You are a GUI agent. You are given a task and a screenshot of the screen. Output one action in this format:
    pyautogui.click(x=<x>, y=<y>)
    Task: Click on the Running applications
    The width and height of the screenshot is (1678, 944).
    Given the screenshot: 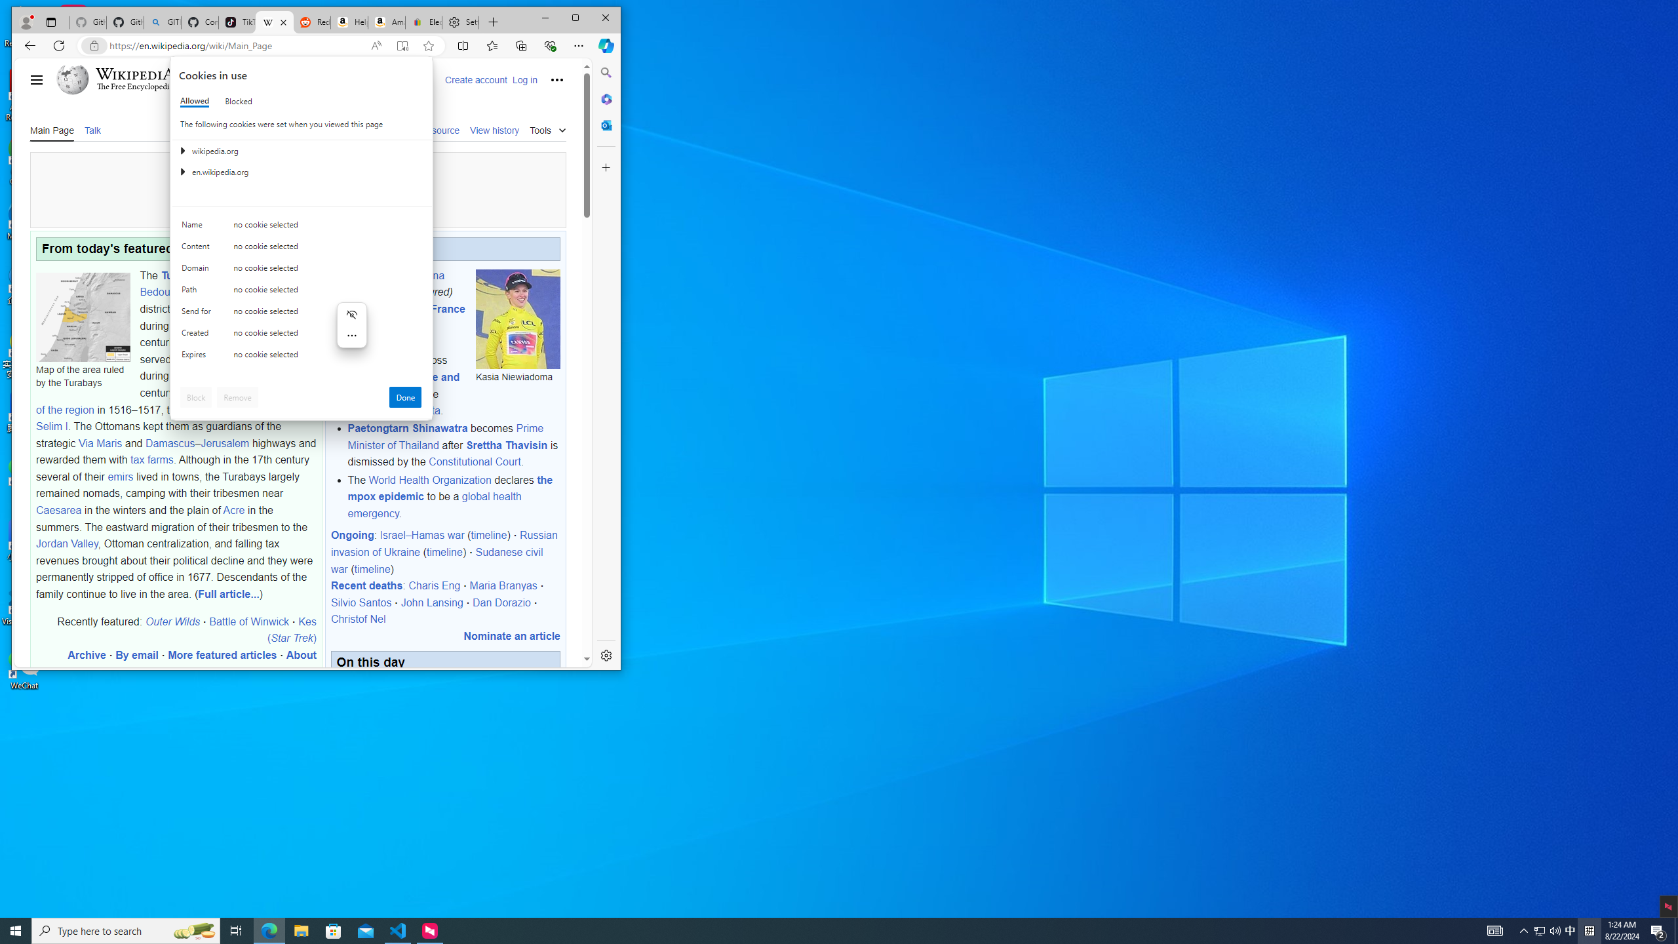 What is the action you would take?
    pyautogui.click(x=815, y=931)
    